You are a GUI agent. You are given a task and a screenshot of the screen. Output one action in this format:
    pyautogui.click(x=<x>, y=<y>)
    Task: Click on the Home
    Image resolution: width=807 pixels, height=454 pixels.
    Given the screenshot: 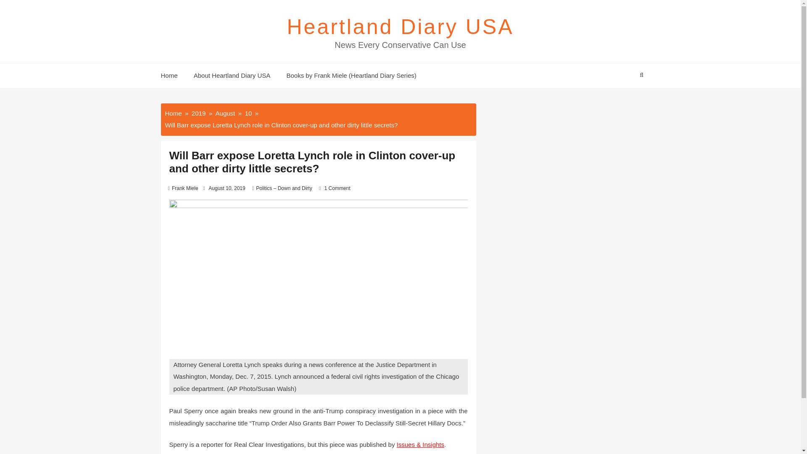 What is the action you would take?
    pyautogui.click(x=172, y=76)
    